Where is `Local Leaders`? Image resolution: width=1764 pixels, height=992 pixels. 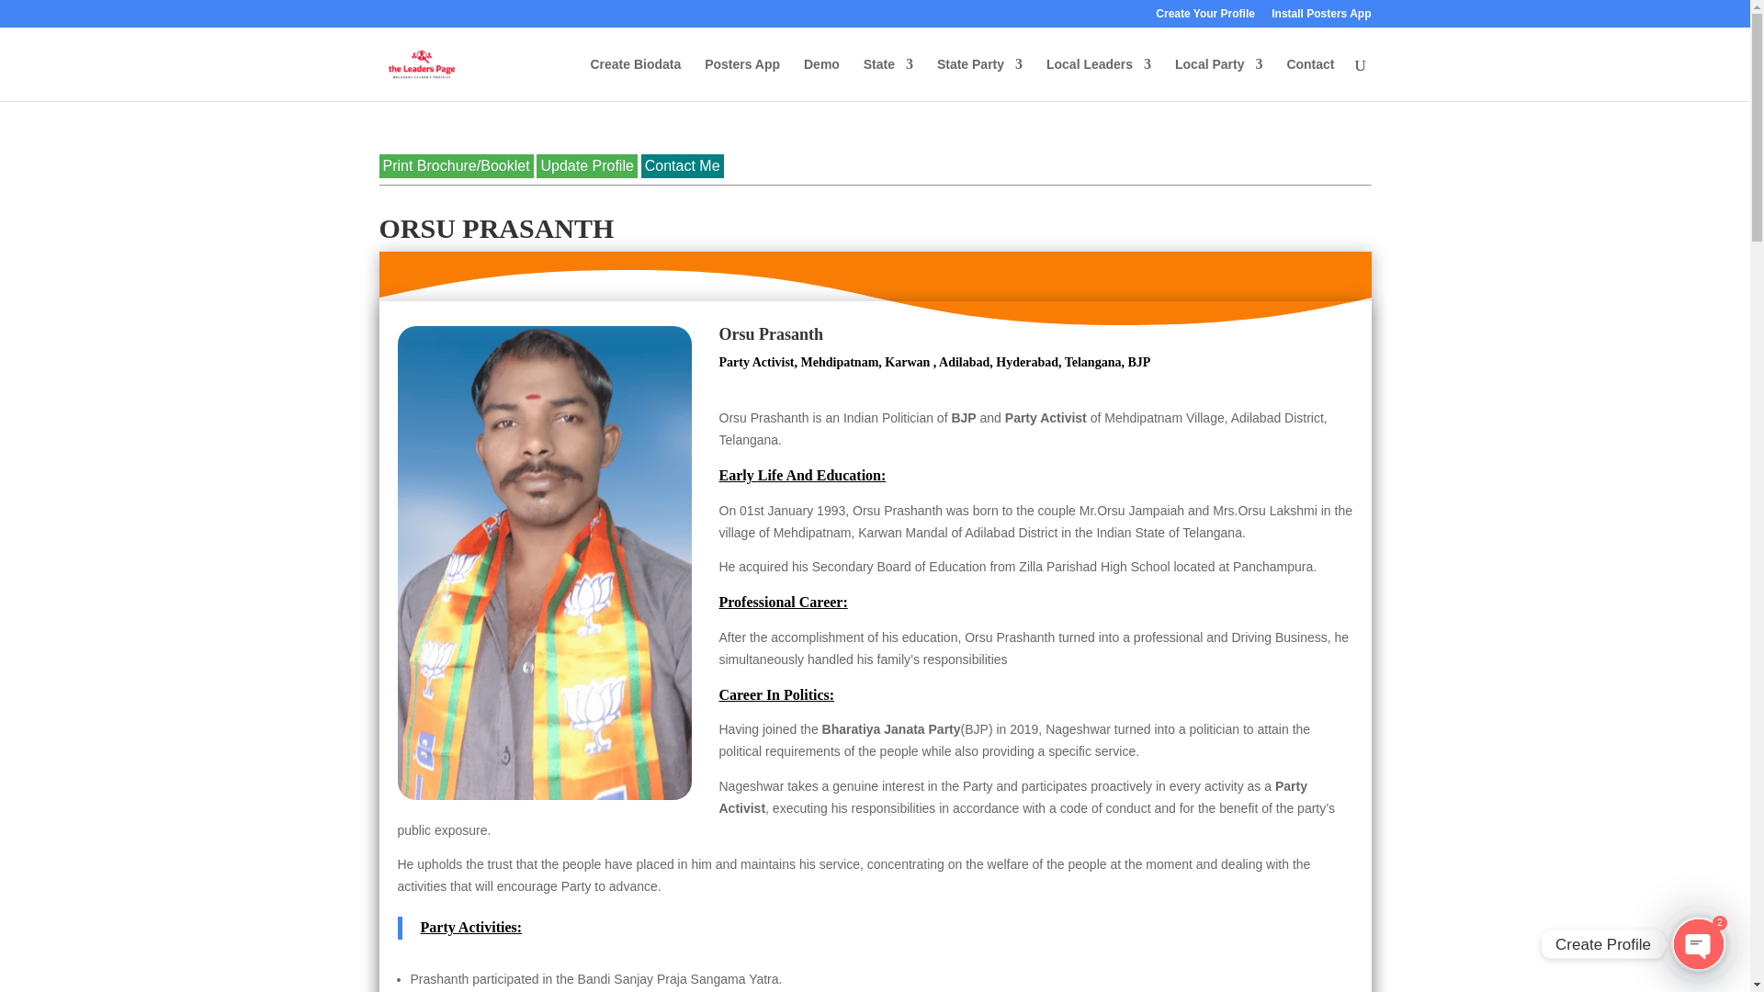 Local Leaders is located at coordinates (1099, 79).